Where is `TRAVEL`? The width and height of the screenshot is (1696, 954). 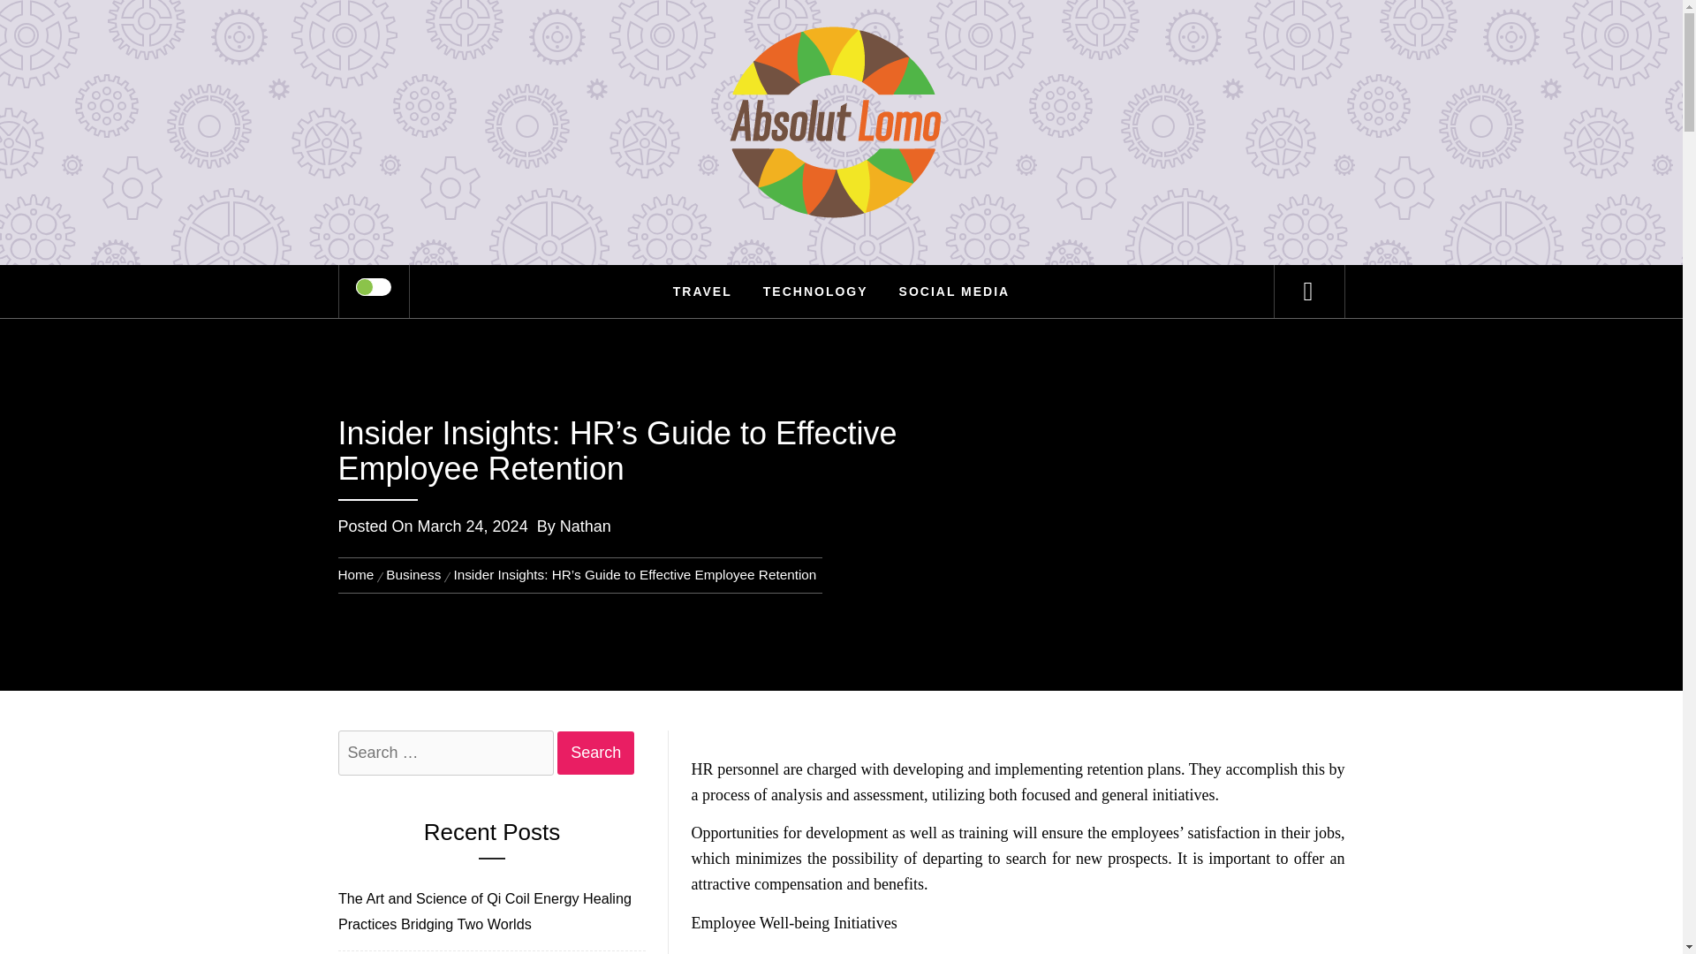
TRAVEL is located at coordinates (702, 291).